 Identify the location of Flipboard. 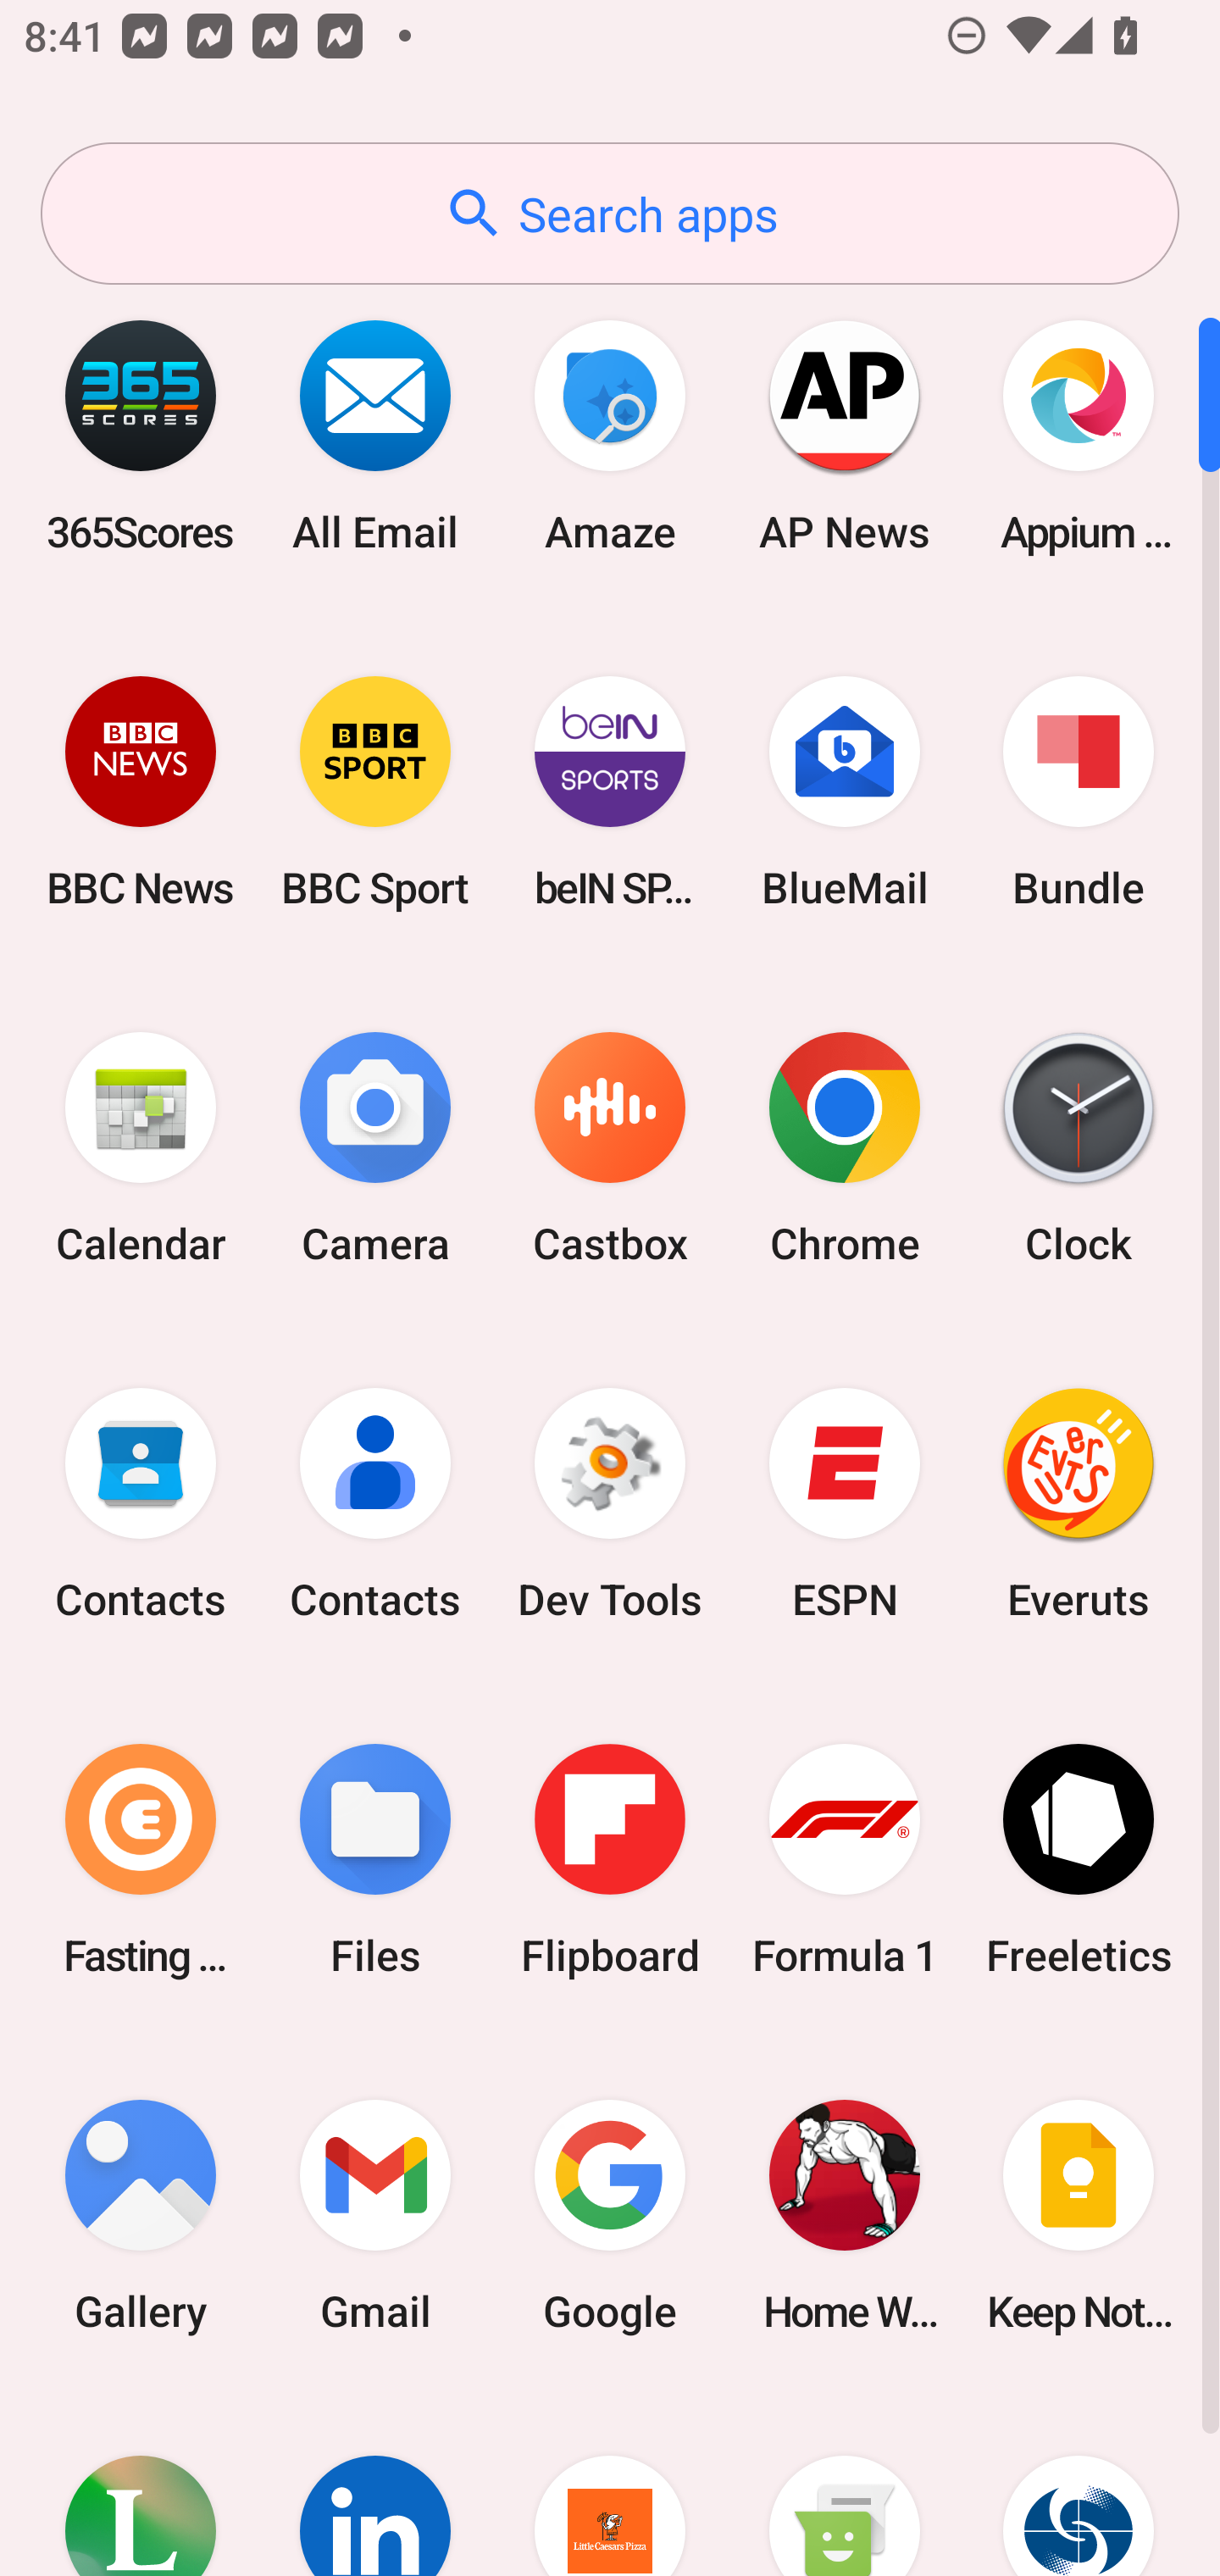
(610, 1859).